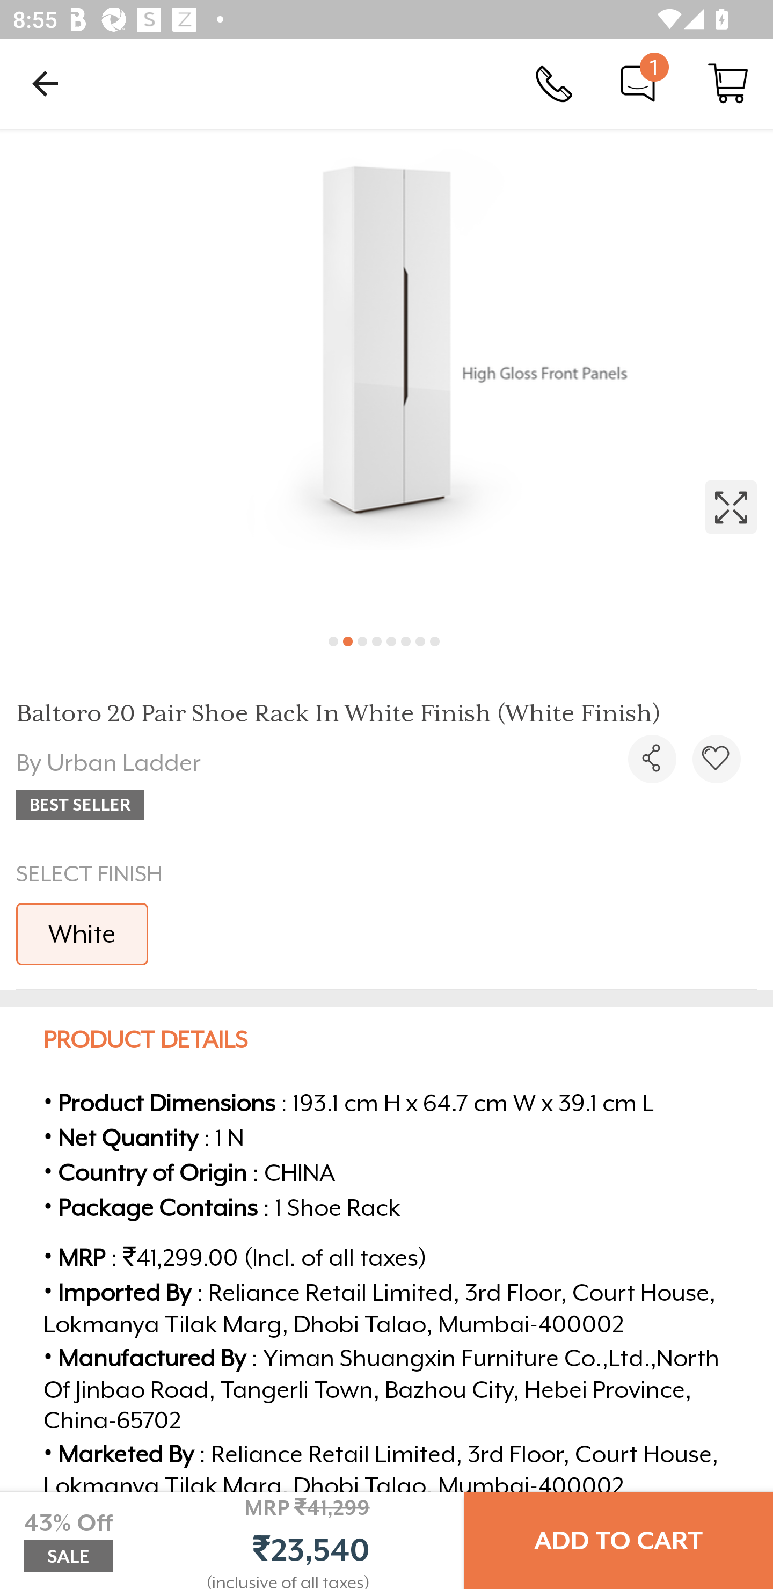 The image size is (773, 1589). I want to click on Chat, so click(638, 83).